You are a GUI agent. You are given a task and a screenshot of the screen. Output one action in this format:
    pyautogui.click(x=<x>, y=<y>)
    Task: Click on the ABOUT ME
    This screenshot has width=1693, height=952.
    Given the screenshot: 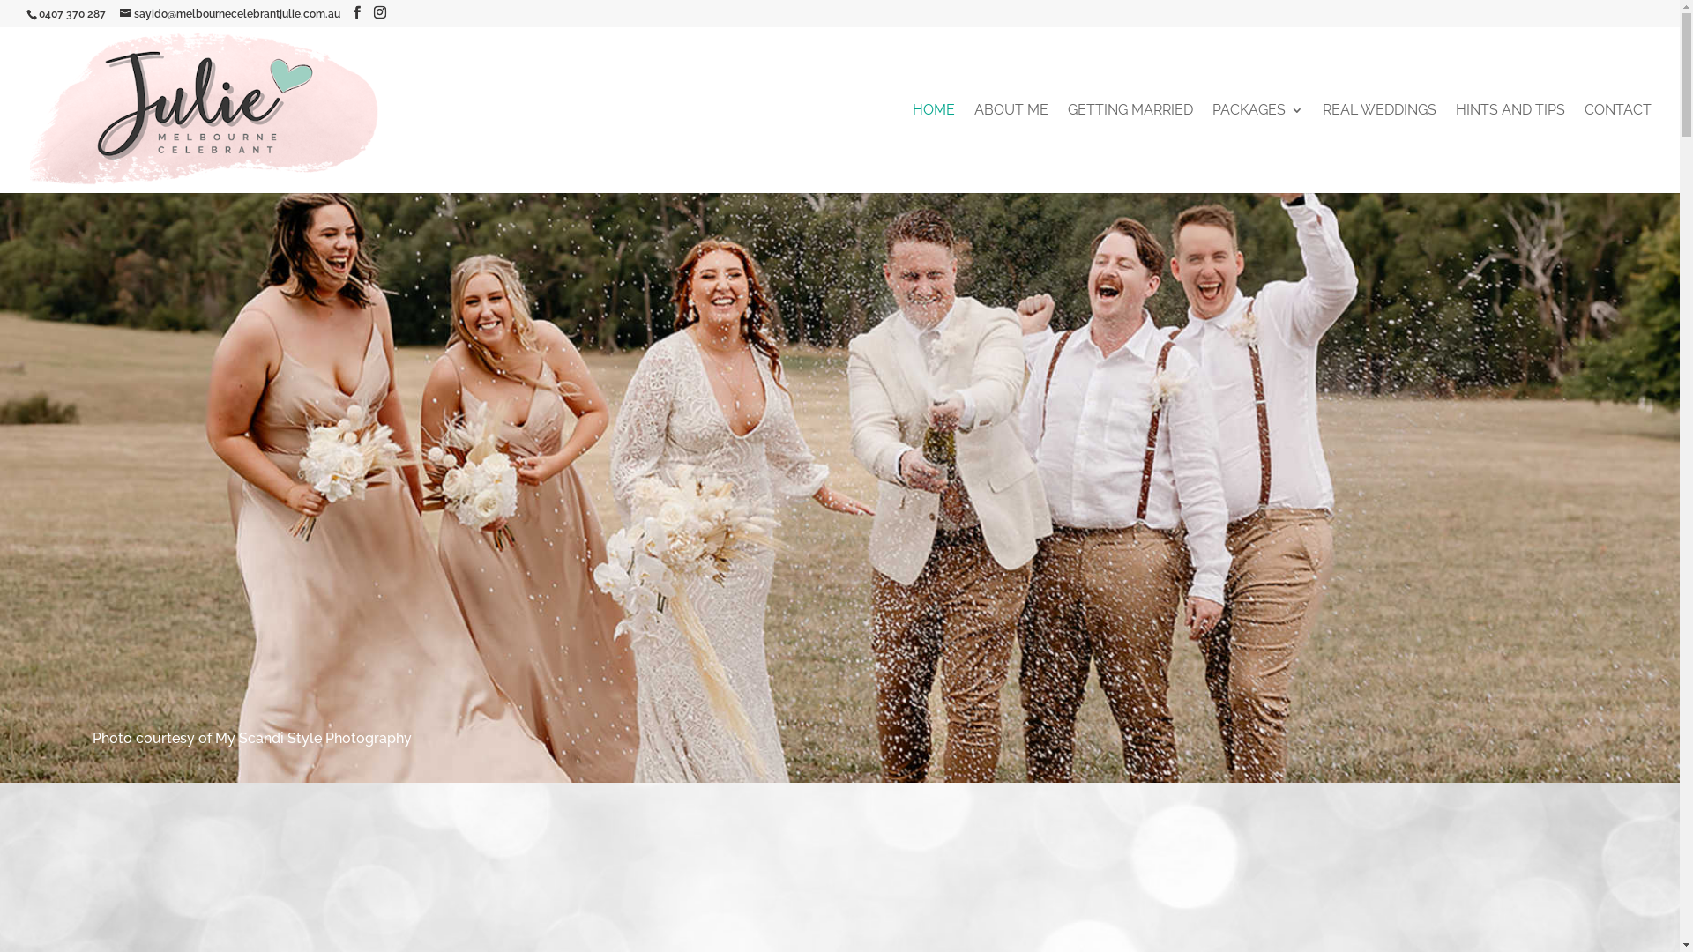 What is the action you would take?
    pyautogui.click(x=1011, y=149)
    